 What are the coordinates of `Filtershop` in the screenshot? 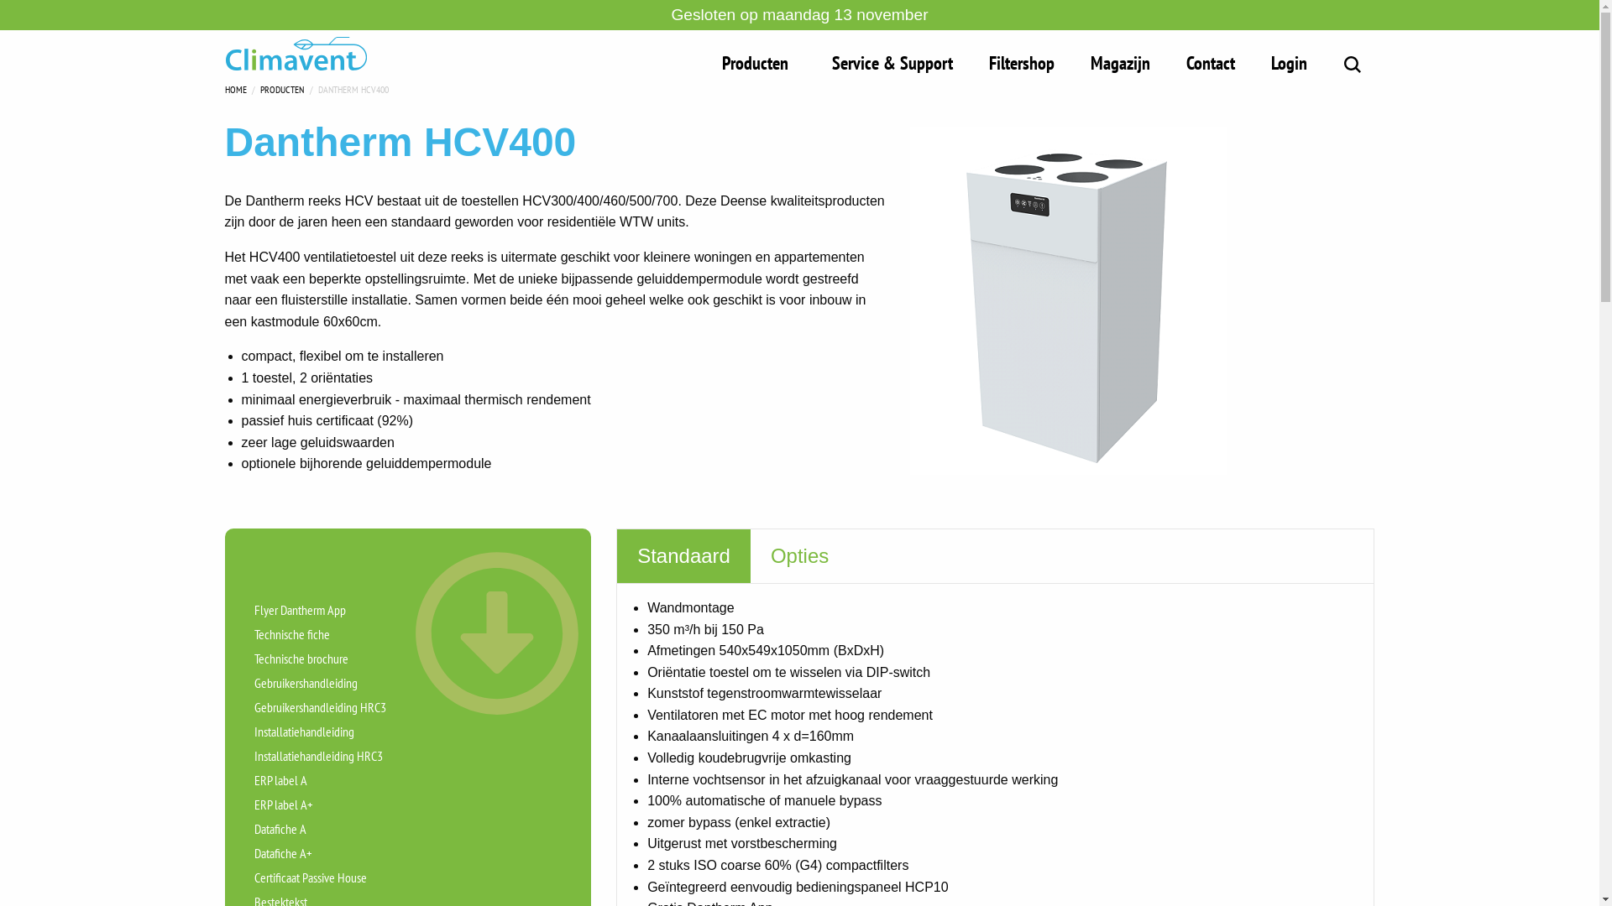 It's located at (1022, 59).